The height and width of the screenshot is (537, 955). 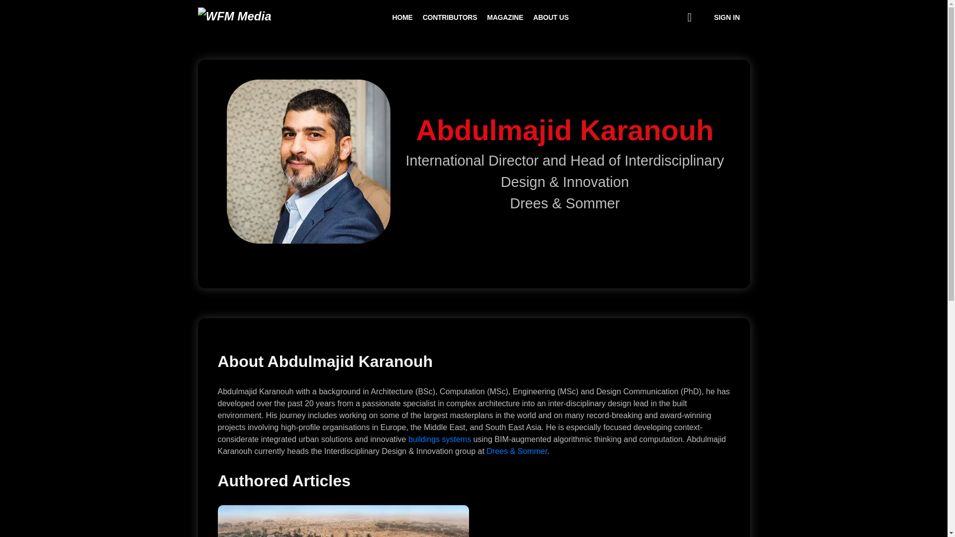 I want to click on ABOUT US, so click(x=550, y=17).